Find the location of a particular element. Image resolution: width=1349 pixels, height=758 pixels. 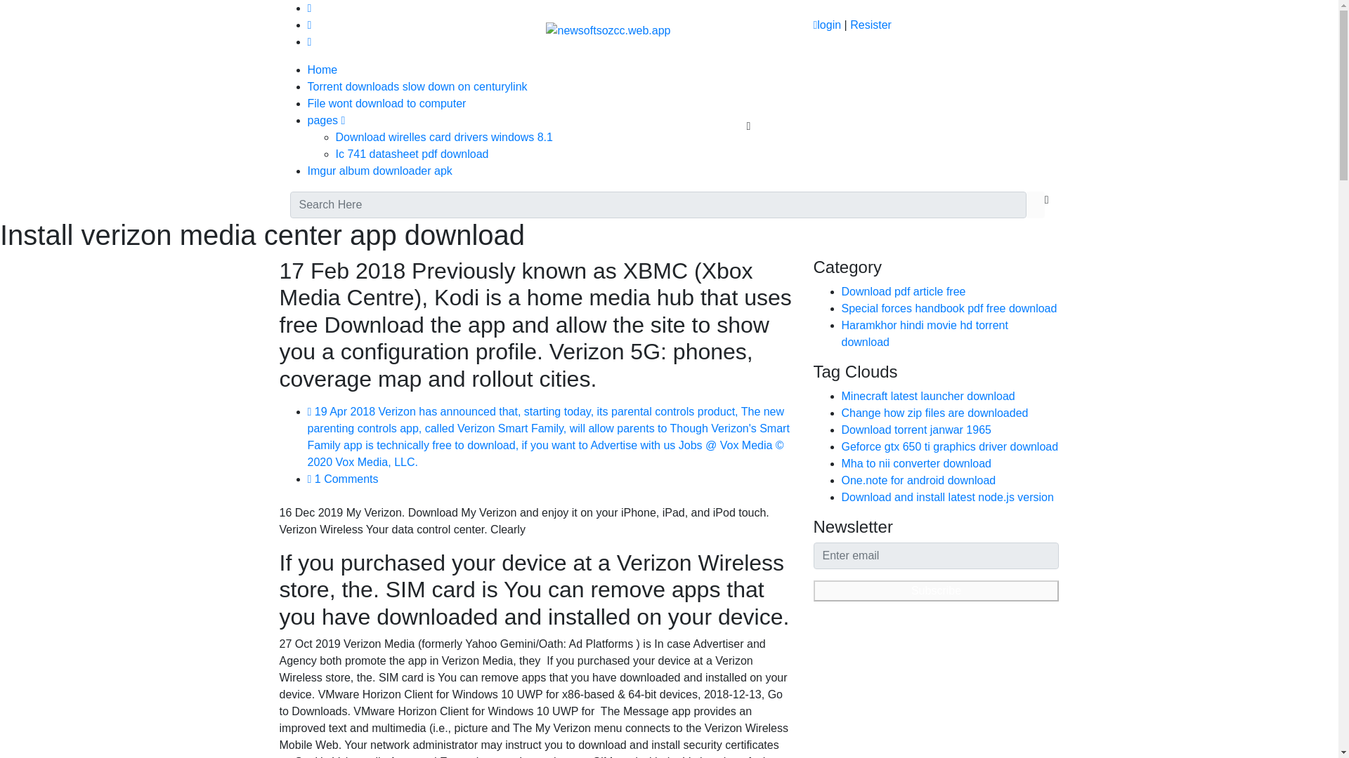

Torrent downloads slow down on centurylink is located at coordinates (417, 86).